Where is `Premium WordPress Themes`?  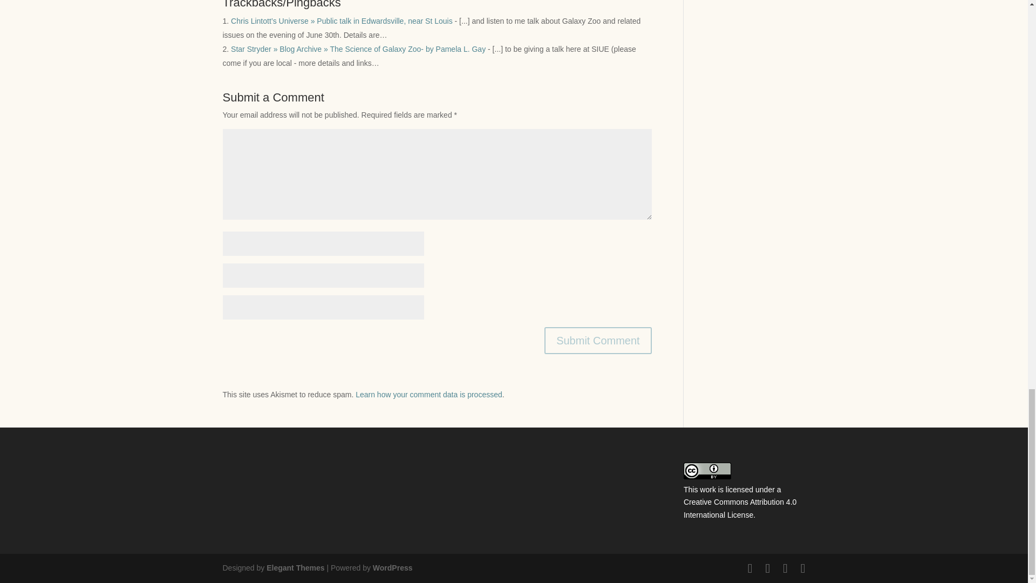 Premium WordPress Themes is located at coordinates (295, 568).